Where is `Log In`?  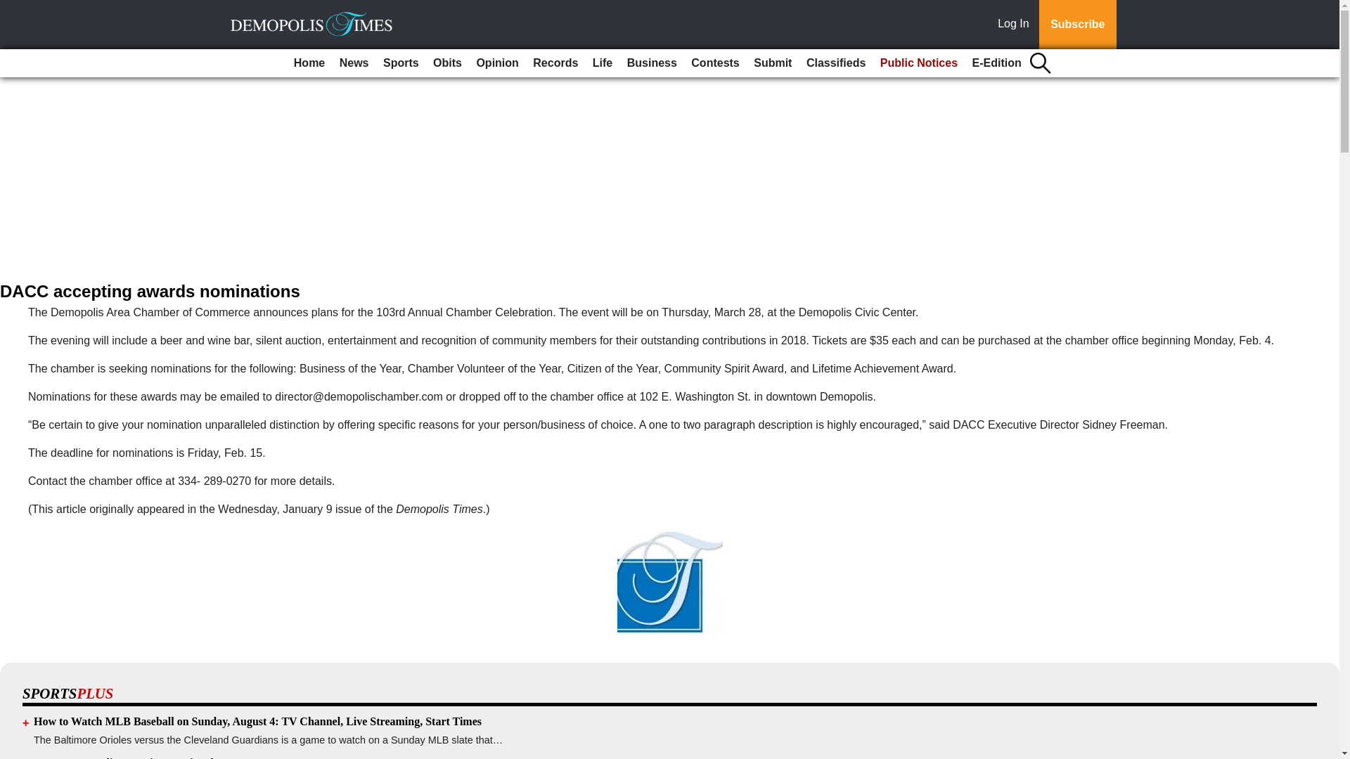
Log In is located at coordinates (1016, 25).